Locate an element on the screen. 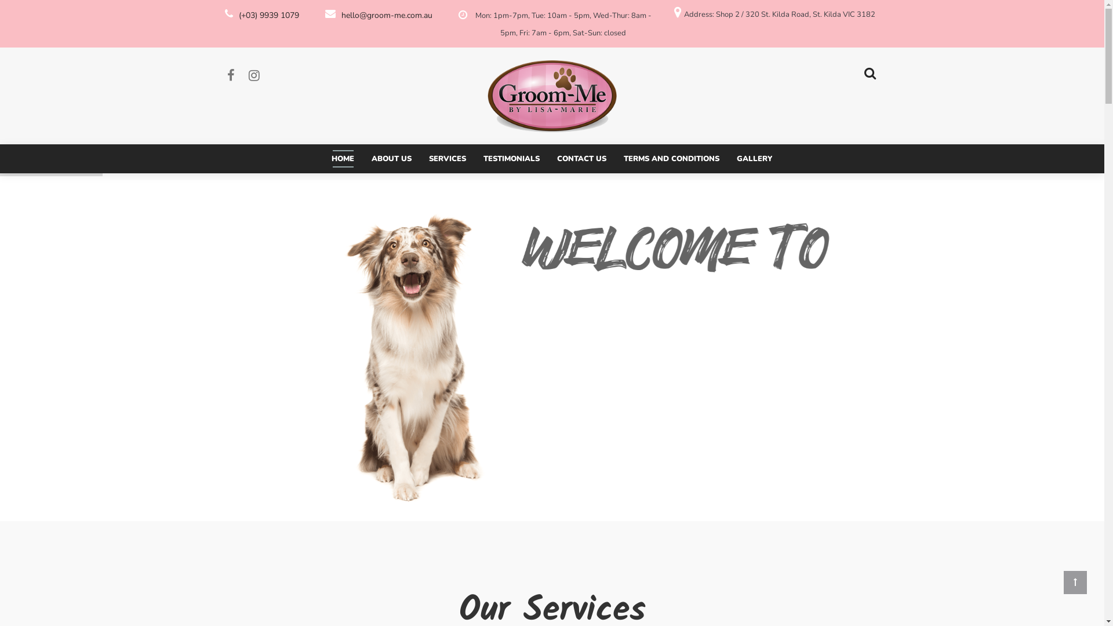 The width and height of the screenshot is (1113, 626). TESTIMONIALS is located at coordinates (511, 159).